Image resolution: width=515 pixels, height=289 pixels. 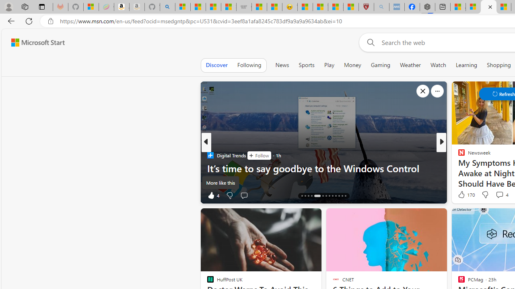 I want to click on AutomationID: tab-18, so click(x=317, y=196).